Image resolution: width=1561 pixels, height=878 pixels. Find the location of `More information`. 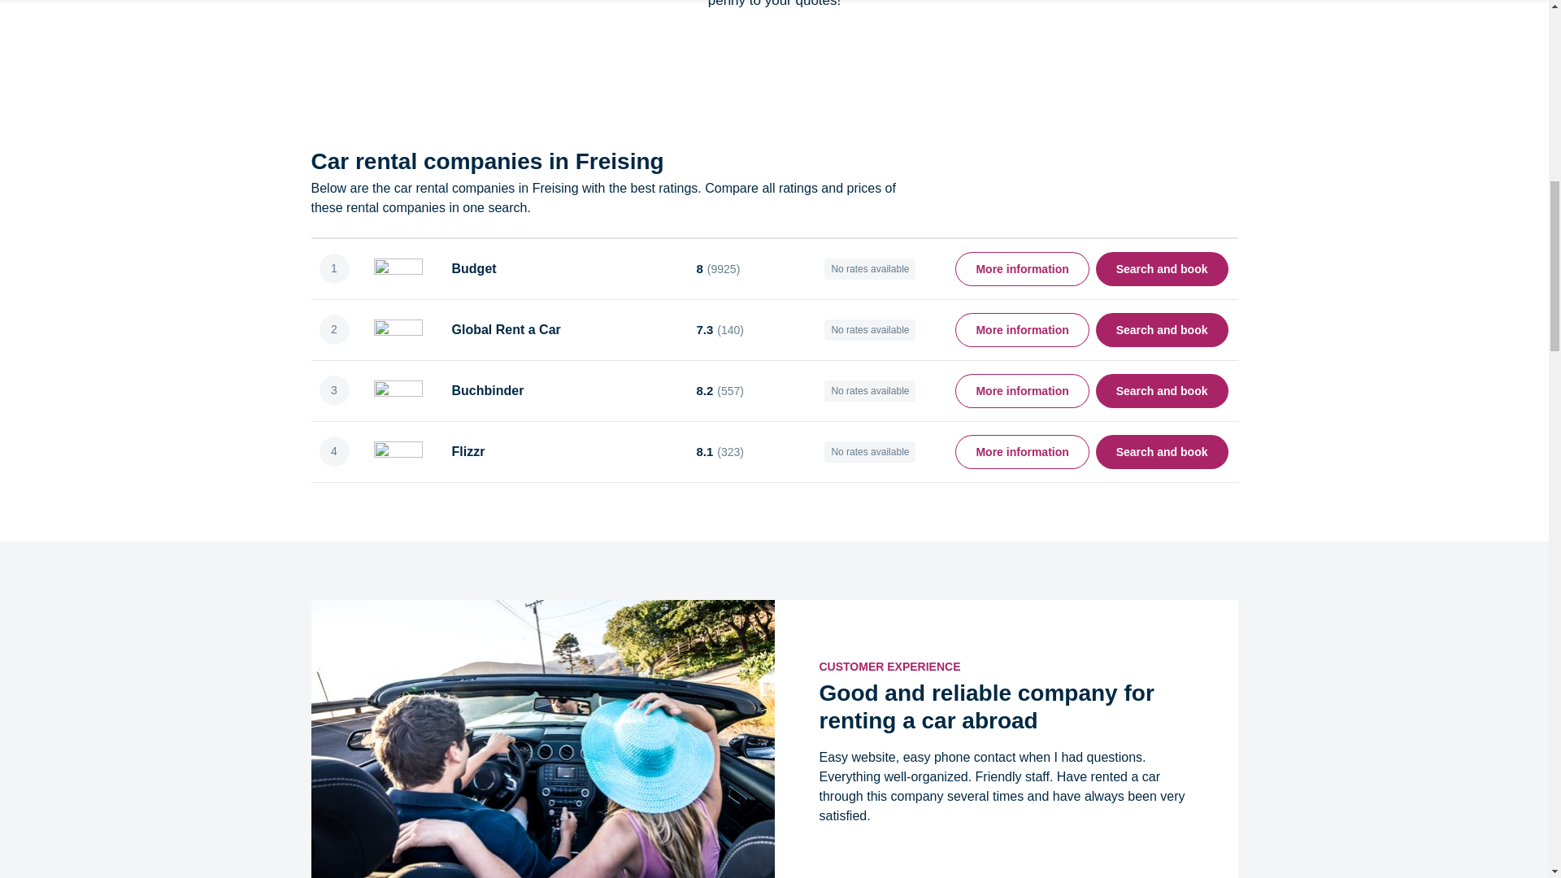

More information is located at coordinates (1021, 268).